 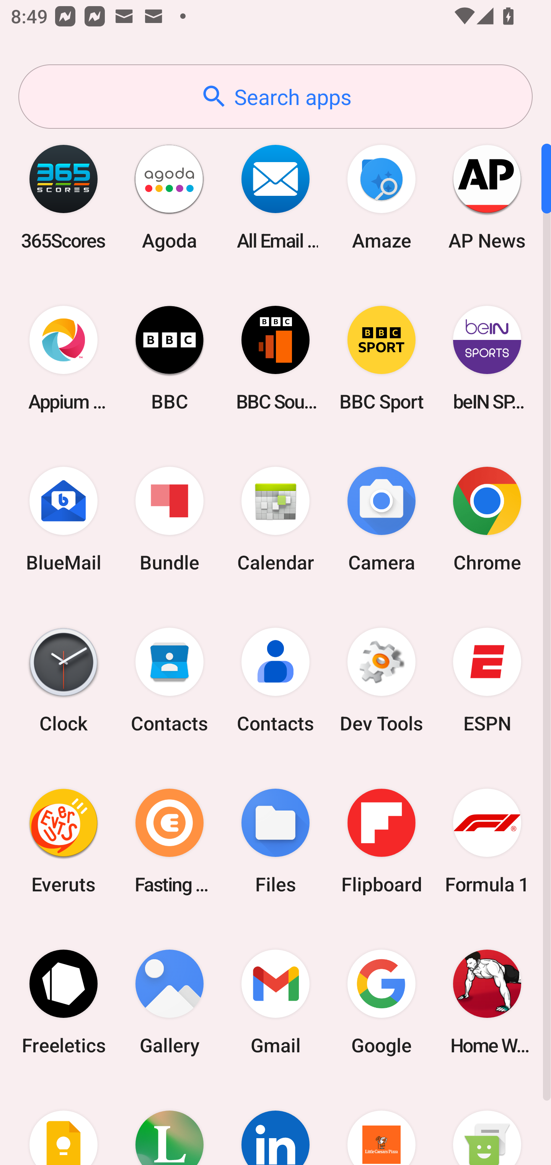 I want to click on Clock, so click(x=64, y=680).